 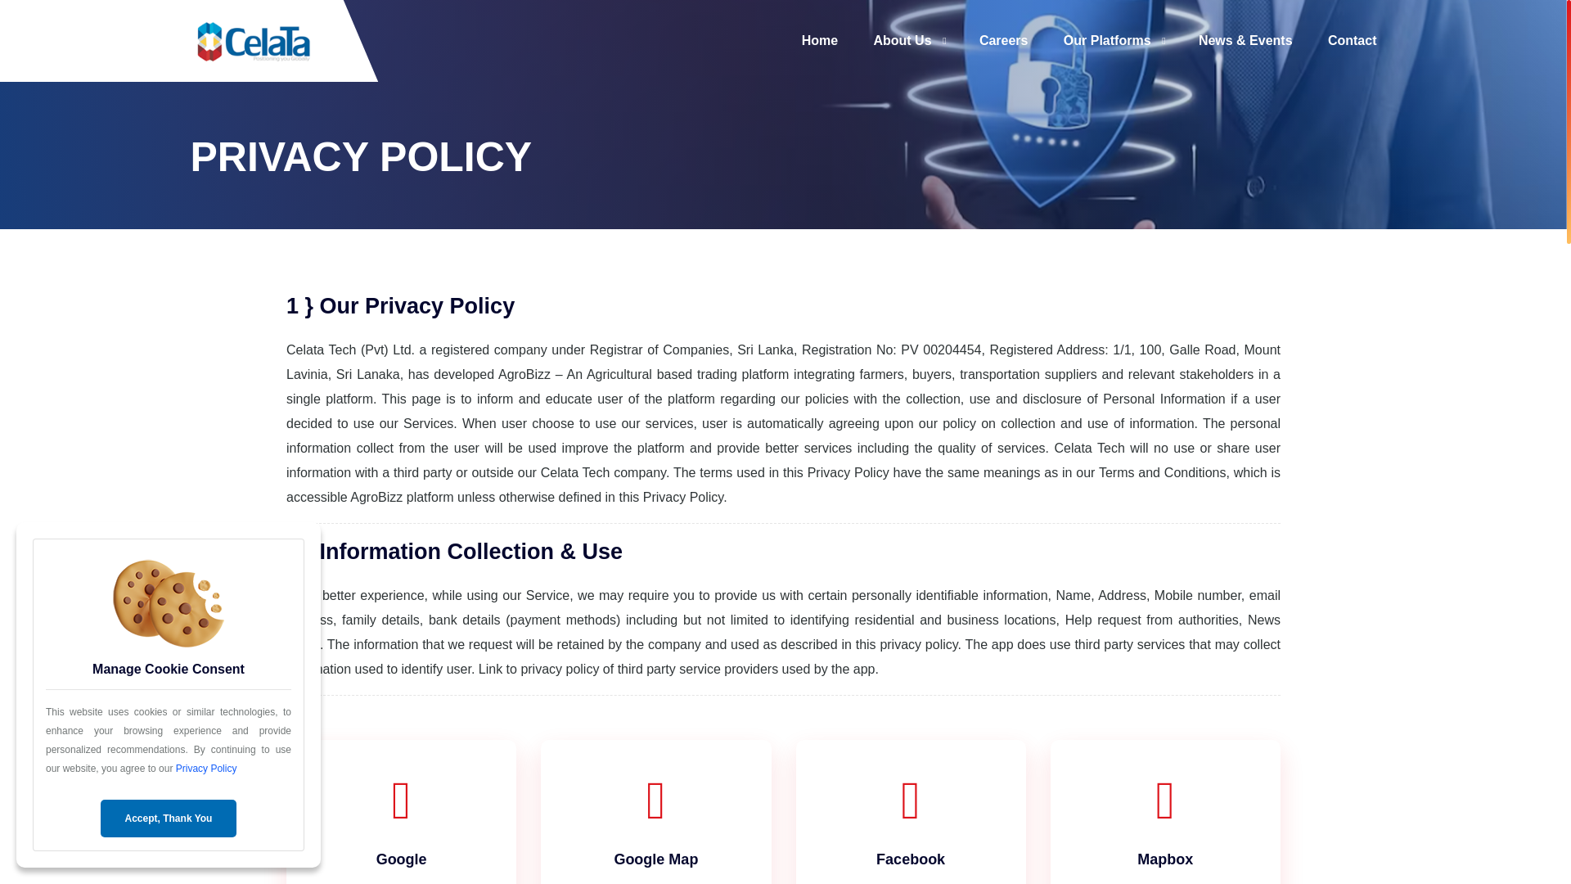 What do you see at coordinates (1107, 41) in the screenshot?
I see `Our Platforms` at bounding box center [1107, 41].